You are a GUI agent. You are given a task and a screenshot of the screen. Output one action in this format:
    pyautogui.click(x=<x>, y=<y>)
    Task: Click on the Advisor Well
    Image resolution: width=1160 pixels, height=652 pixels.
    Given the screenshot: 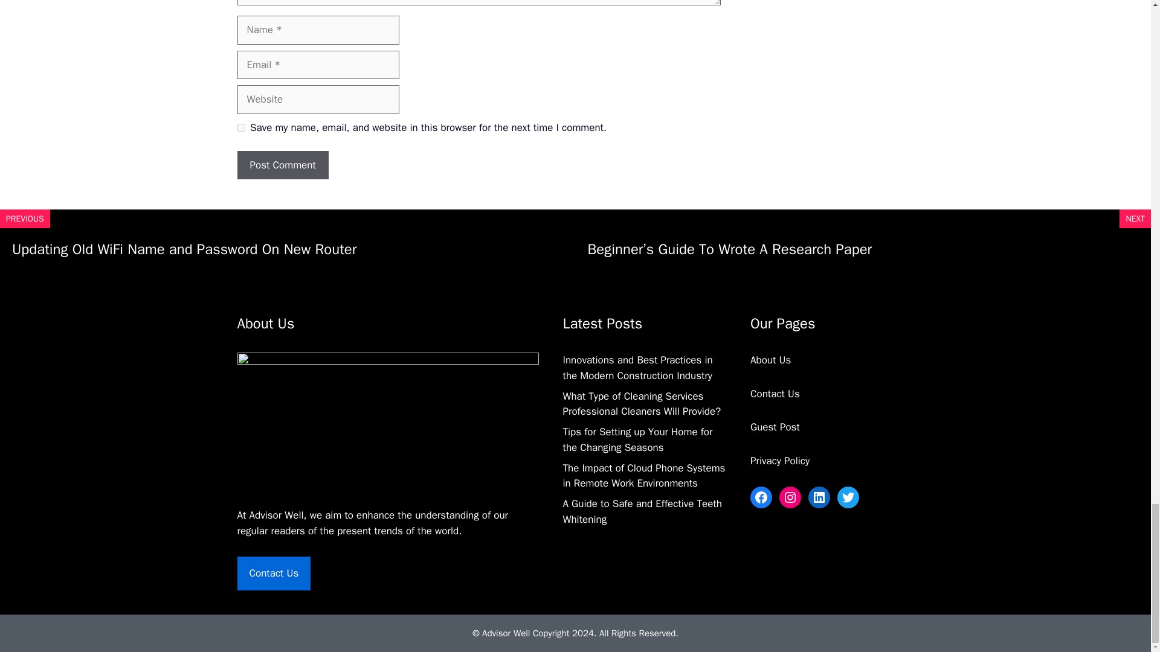 What is the action you would take?
    pyautogui.click(x=277, y=516)
    